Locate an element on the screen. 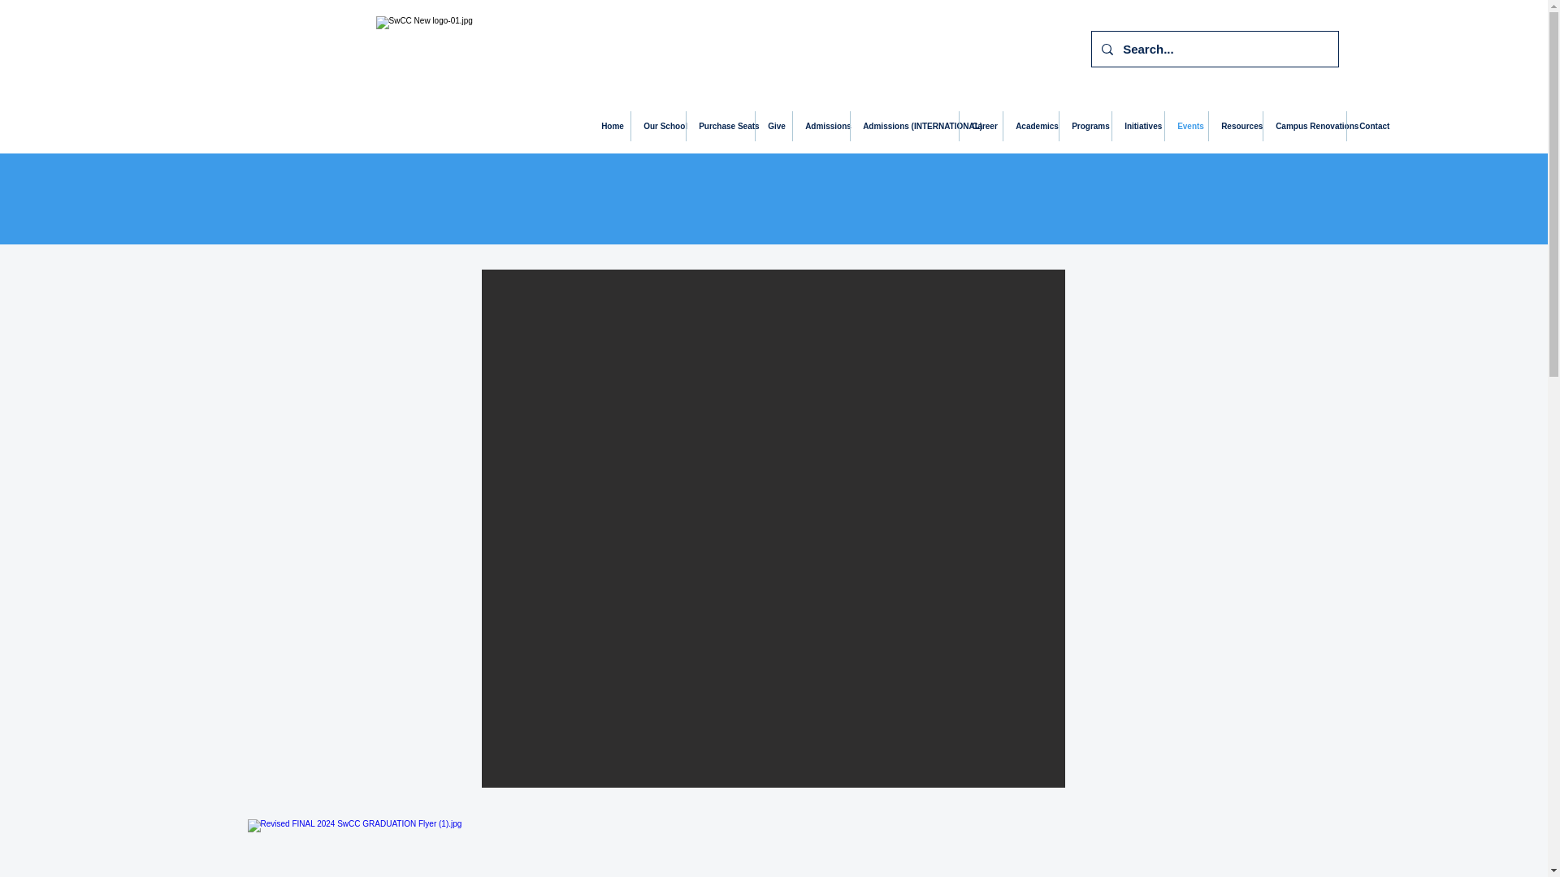  Programs is located at coordinates (1085, 126).